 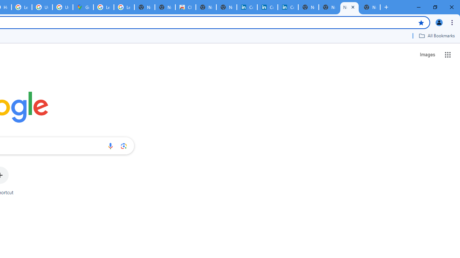 I want to click on Search for Images , so click(x=427, y=54).